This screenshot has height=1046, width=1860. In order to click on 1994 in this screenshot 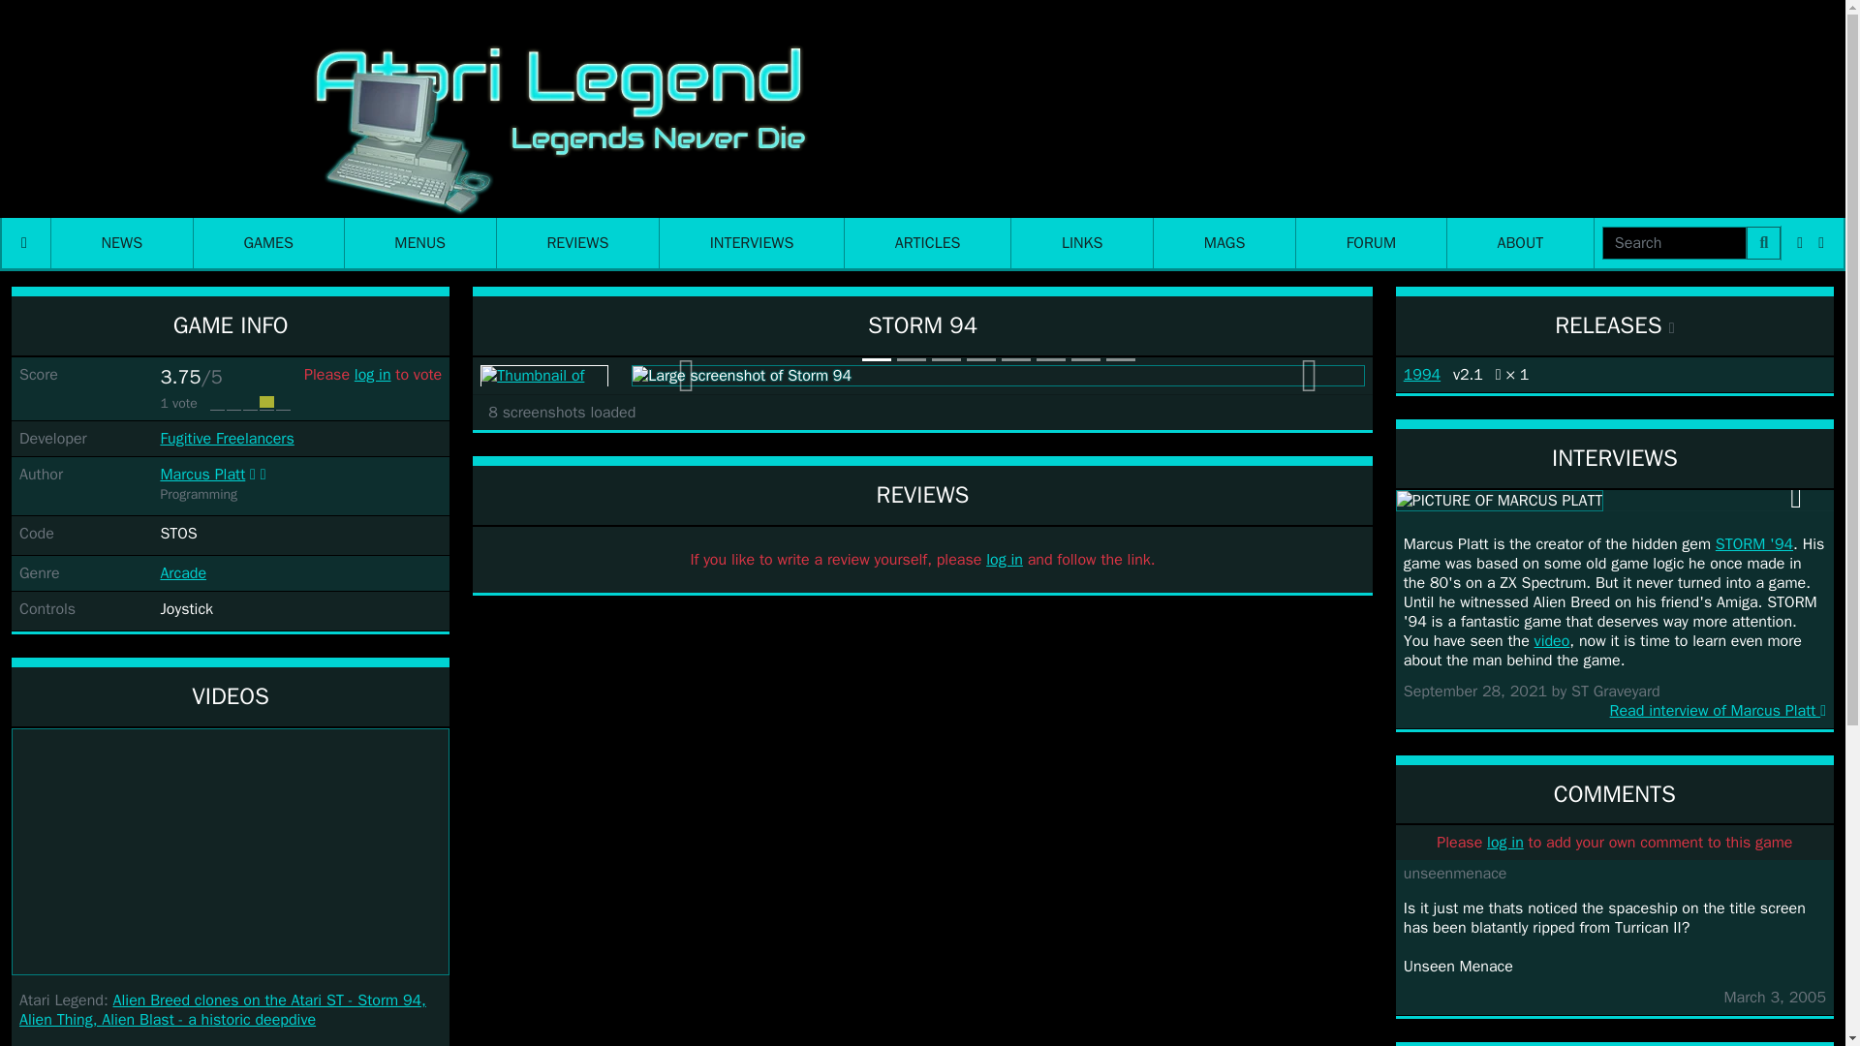, I will do `click(1422, 374)`.